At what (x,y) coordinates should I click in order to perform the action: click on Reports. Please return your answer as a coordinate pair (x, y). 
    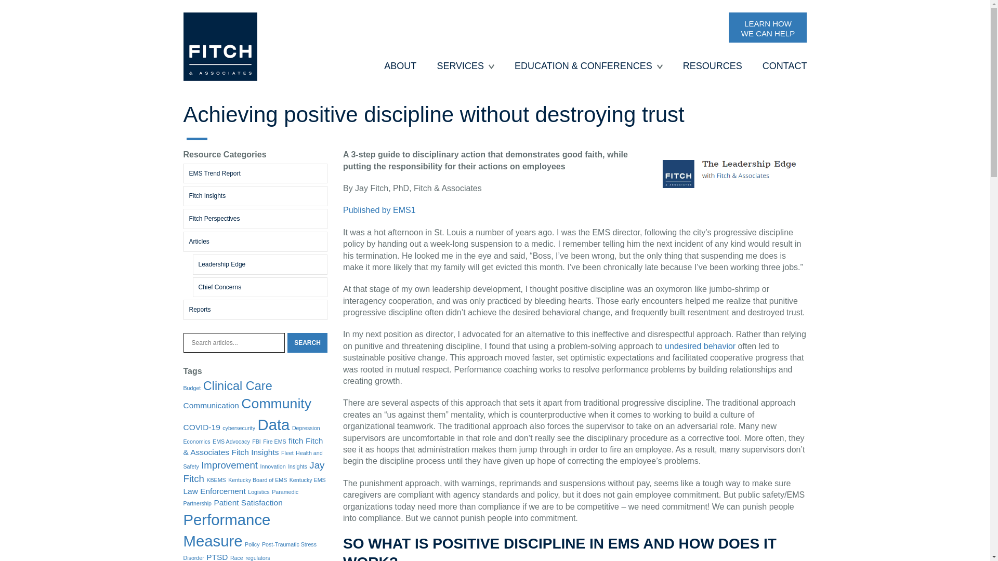
    Looking at the image, I should click on (255, 310).